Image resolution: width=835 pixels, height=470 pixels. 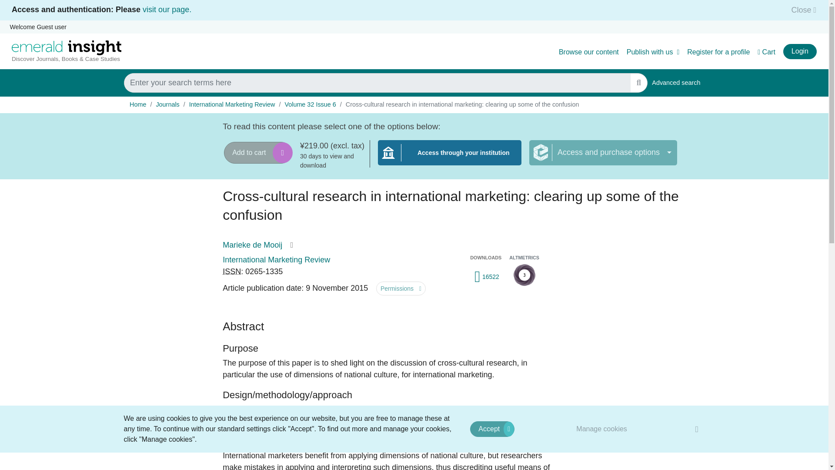 What do you see at coordinates (232, 272) in the screenshot?
I see `International Standard Serial Number.` at bounding box center [232, 272].